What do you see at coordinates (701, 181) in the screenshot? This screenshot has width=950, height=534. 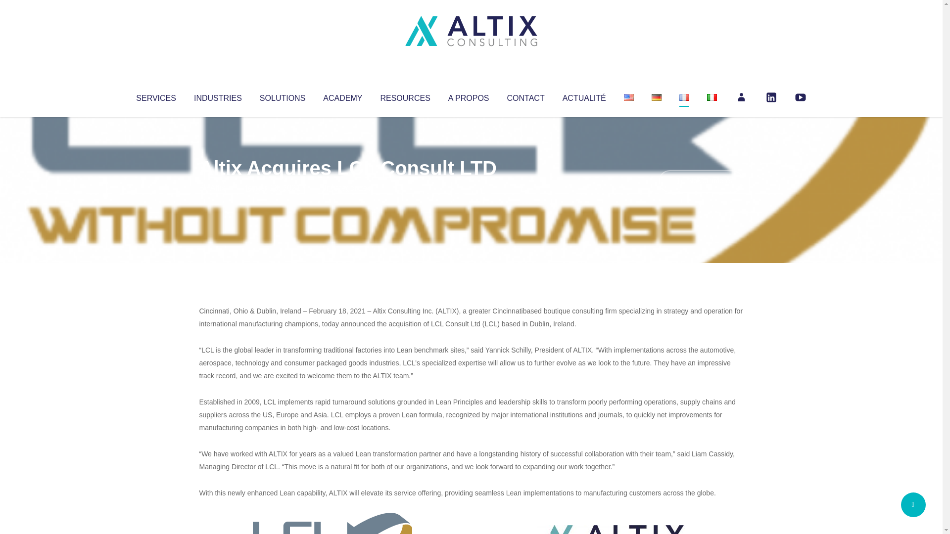 I see `No Comments` at bounding box center [701, 181].